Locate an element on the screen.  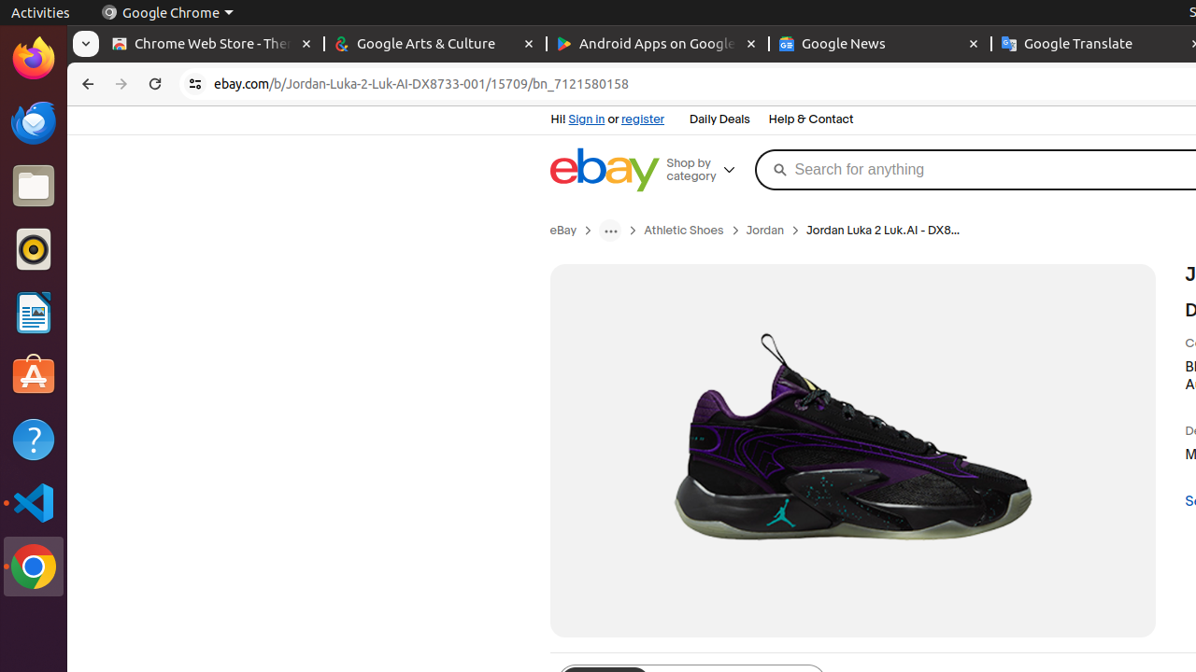
View site information is located at coordinates (195, 84).